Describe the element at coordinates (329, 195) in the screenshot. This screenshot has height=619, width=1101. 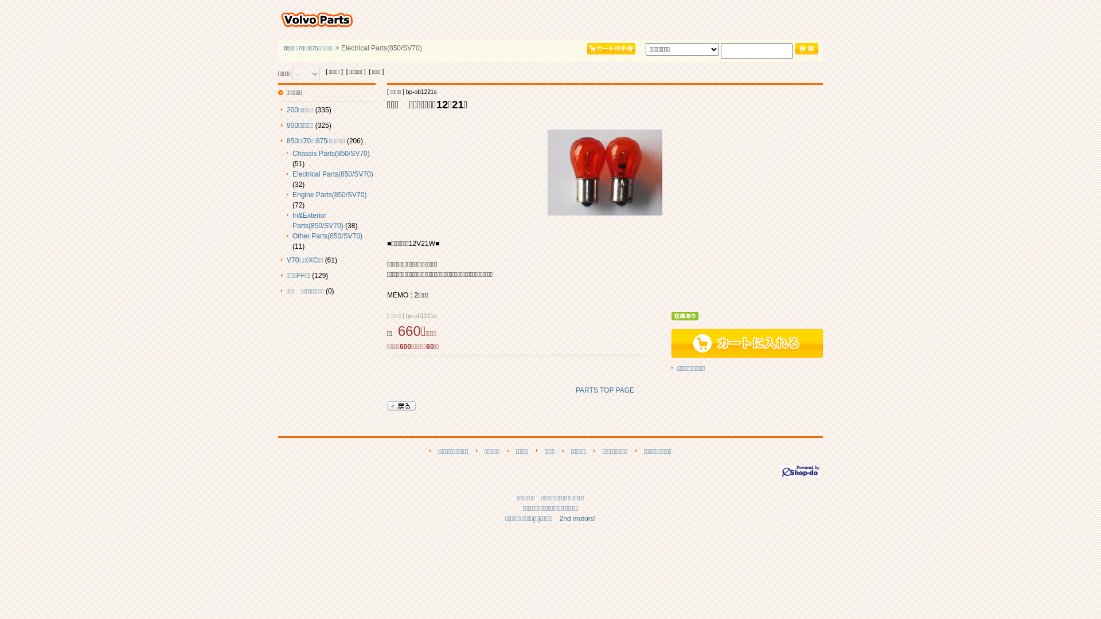
I see `Engine Parts(850/SV70)` at that location.